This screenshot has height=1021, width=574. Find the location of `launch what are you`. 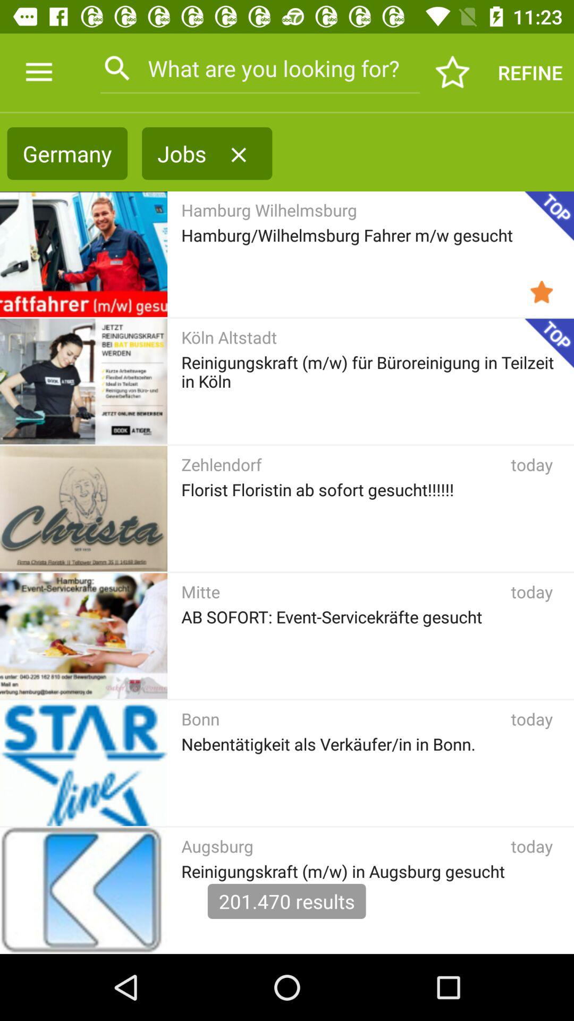

launch what are you is located at coordinates (259, 68).